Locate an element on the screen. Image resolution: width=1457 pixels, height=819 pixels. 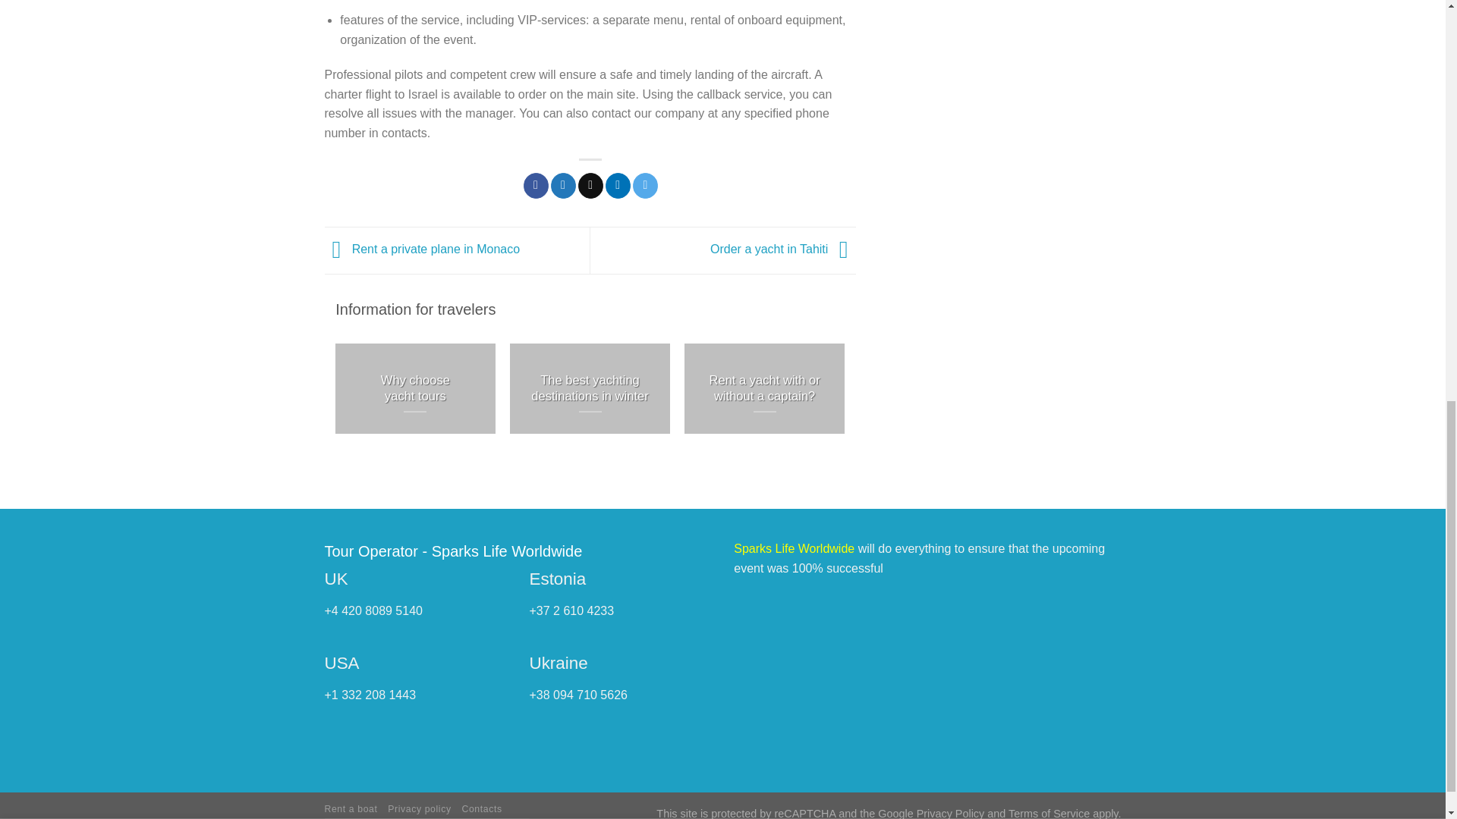
Share on Facebook is located at coordinates (536, 185).